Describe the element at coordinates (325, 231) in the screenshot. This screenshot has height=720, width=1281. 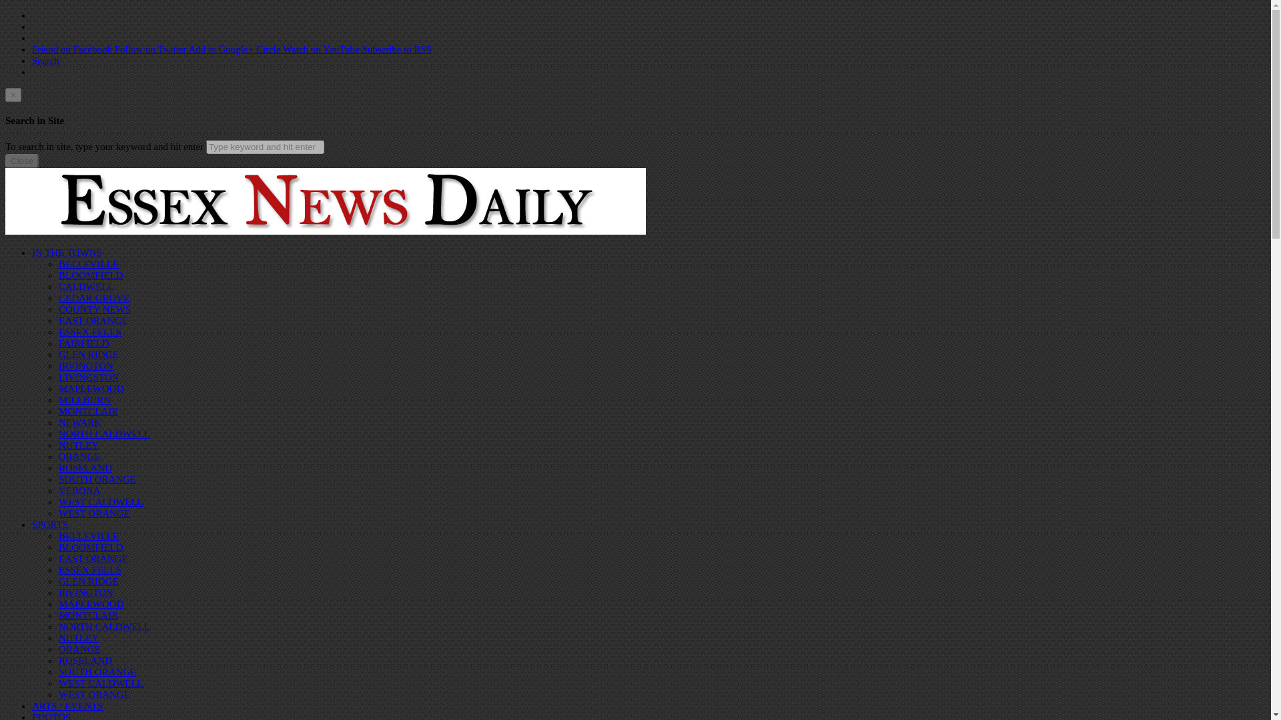
I see `Essex County's Local Source` at that location.